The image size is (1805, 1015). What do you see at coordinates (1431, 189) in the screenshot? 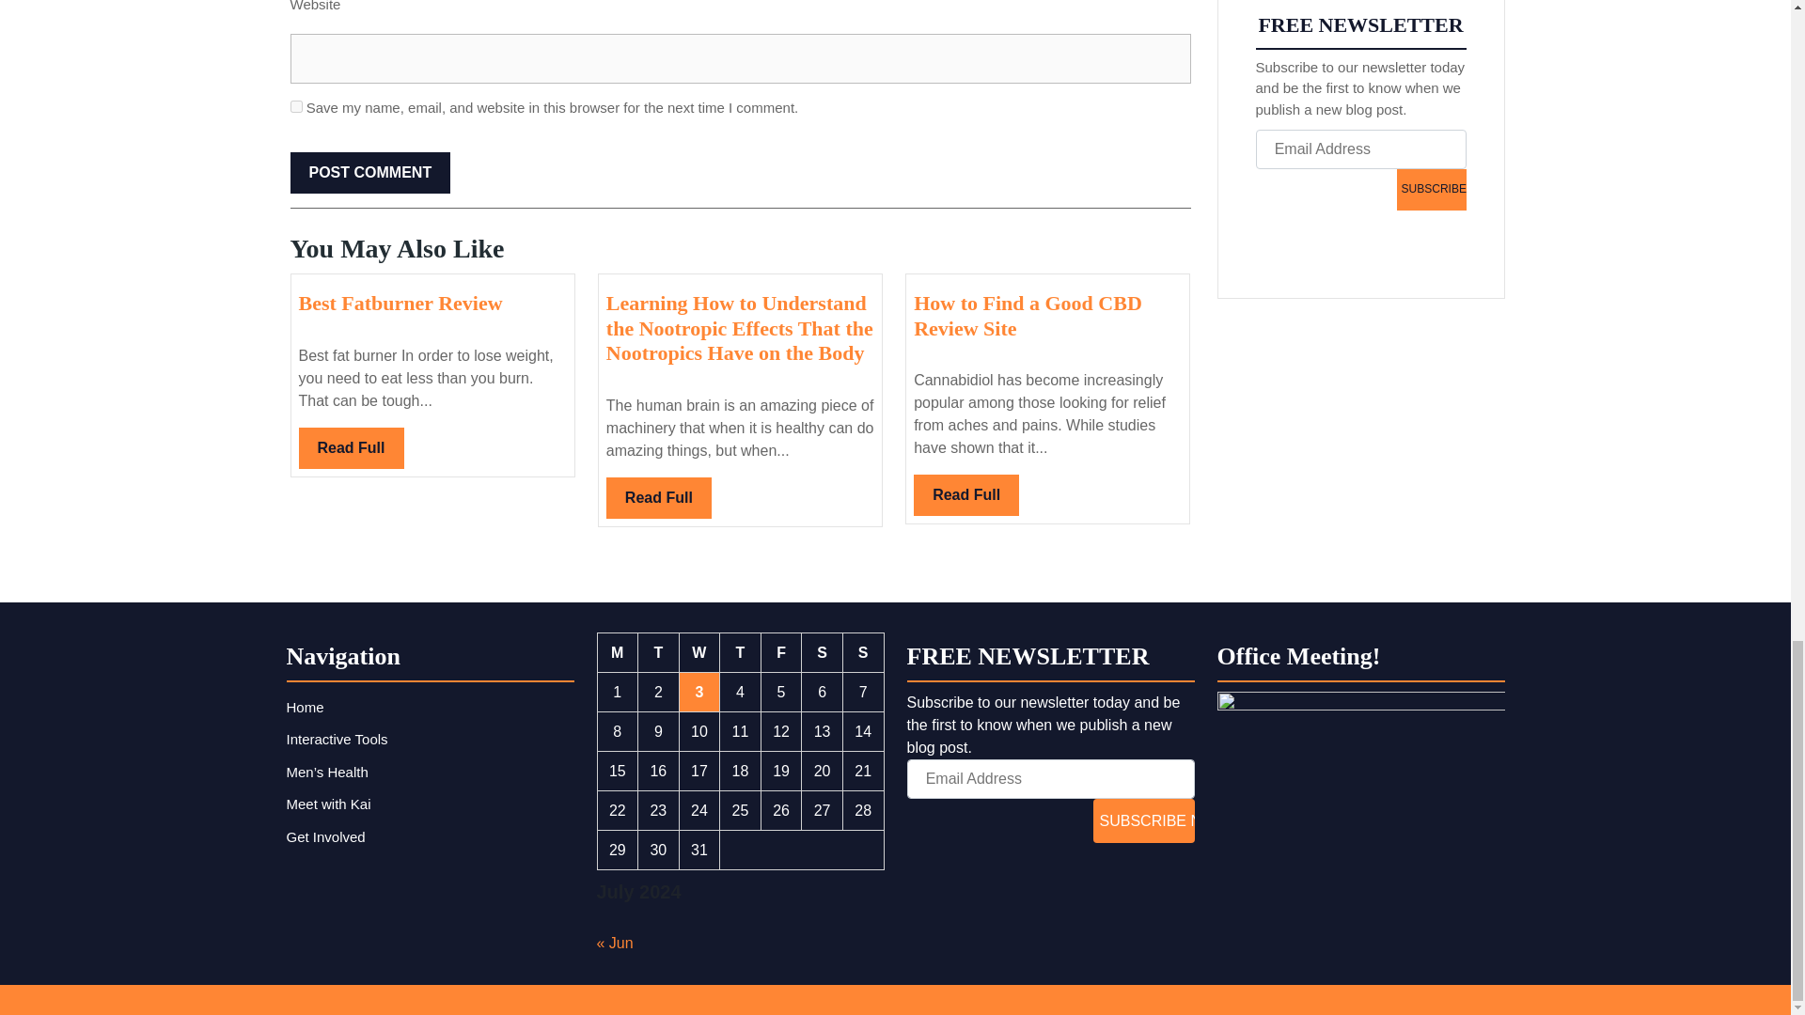
I see `Sunday` at bounding box center [1431, 189].